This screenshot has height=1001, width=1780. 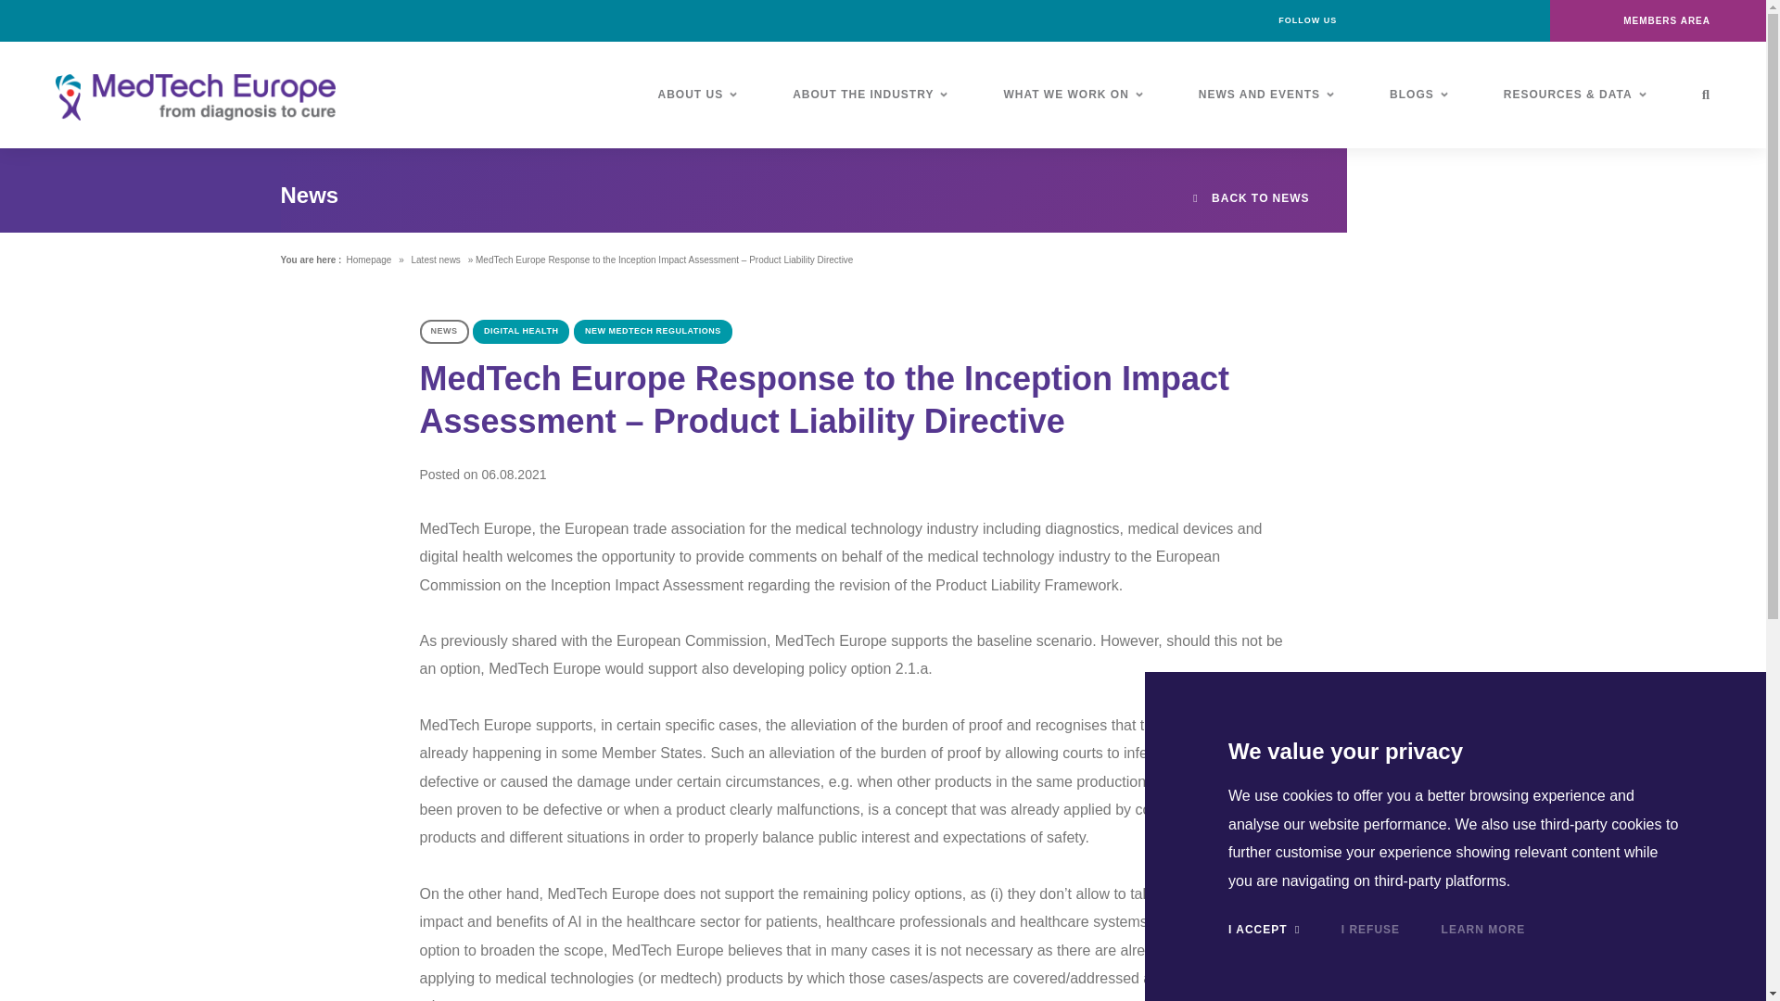 I want to click on Facebook, so click(x=1367, y=20).